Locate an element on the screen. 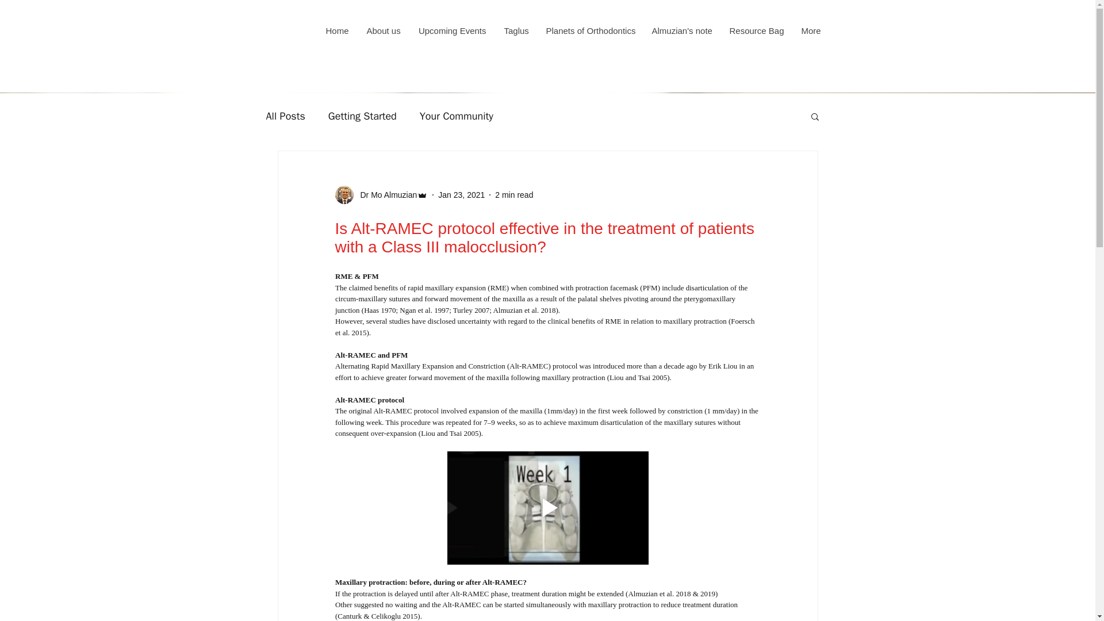  Planets of Orthodontics is located at coordinates (589, 31).